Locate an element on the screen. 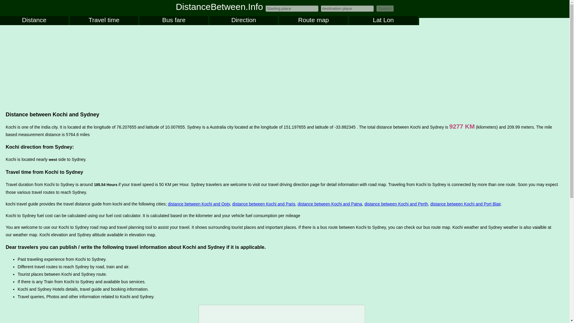  Starting place is located at coordinates (292, 8).